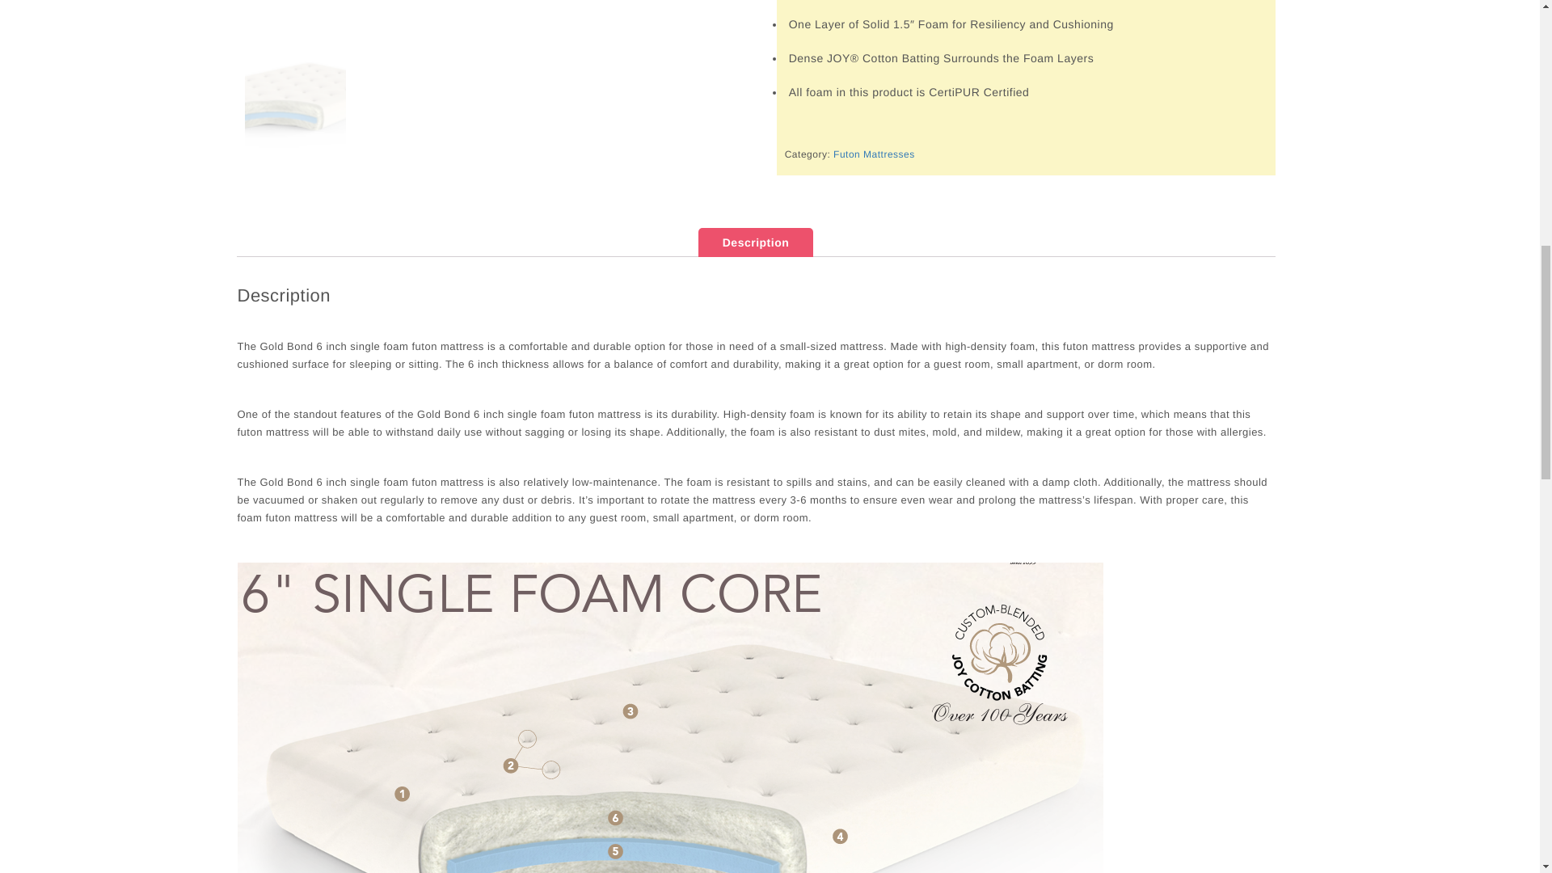 The height and width of the screenshot is (873, 1552). Describe the element at coordinates (757, 242) in the screenshot. I see `Description` at that location.